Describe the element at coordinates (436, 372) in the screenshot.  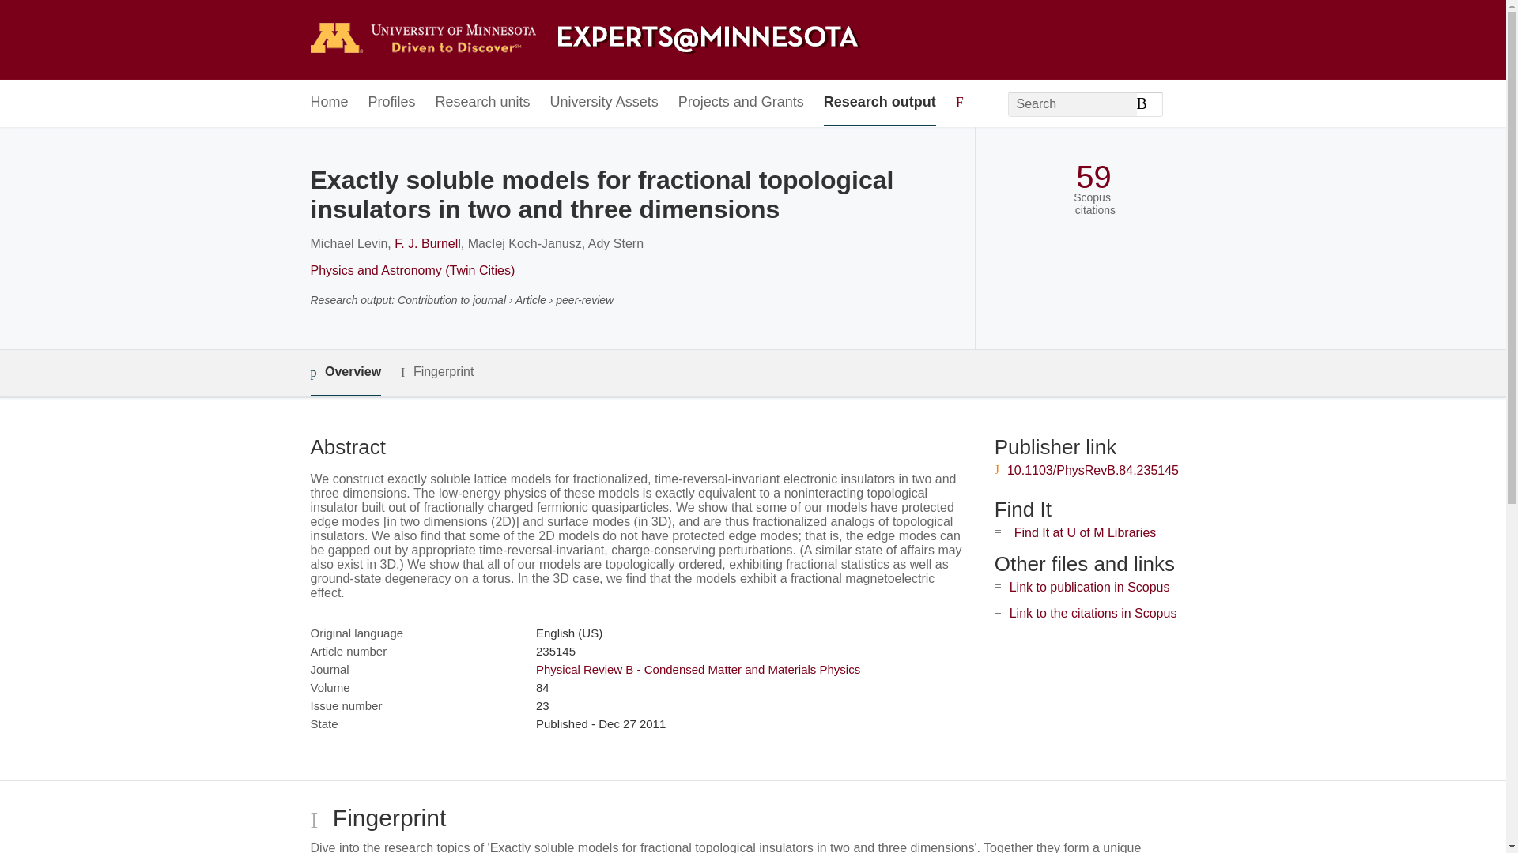
I see `Fingerprint` at that location.